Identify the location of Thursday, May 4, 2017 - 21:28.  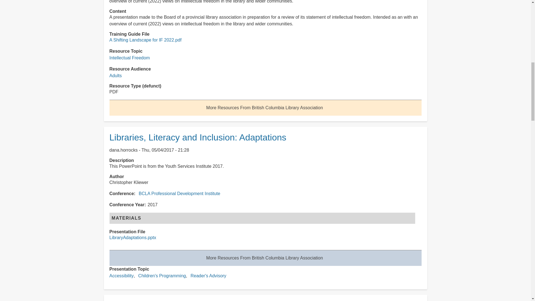
(166, 150).